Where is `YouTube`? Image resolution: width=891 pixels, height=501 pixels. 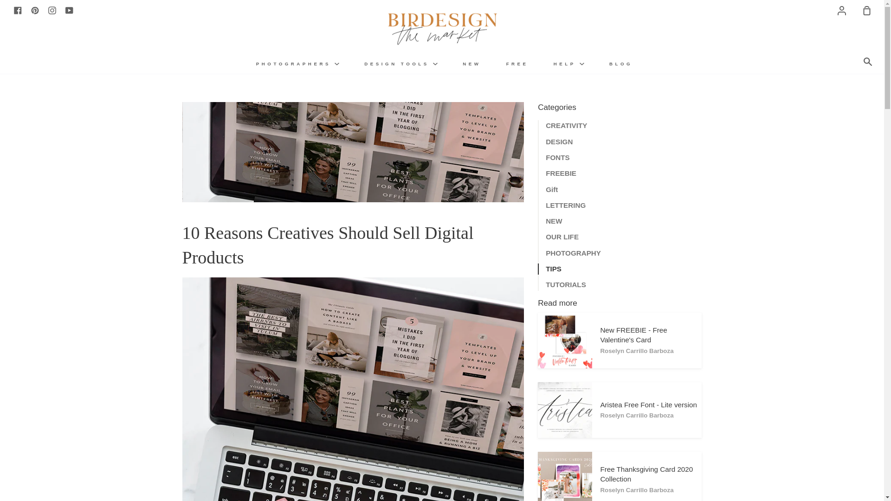 YouTube is located at coordinates (69, 10).